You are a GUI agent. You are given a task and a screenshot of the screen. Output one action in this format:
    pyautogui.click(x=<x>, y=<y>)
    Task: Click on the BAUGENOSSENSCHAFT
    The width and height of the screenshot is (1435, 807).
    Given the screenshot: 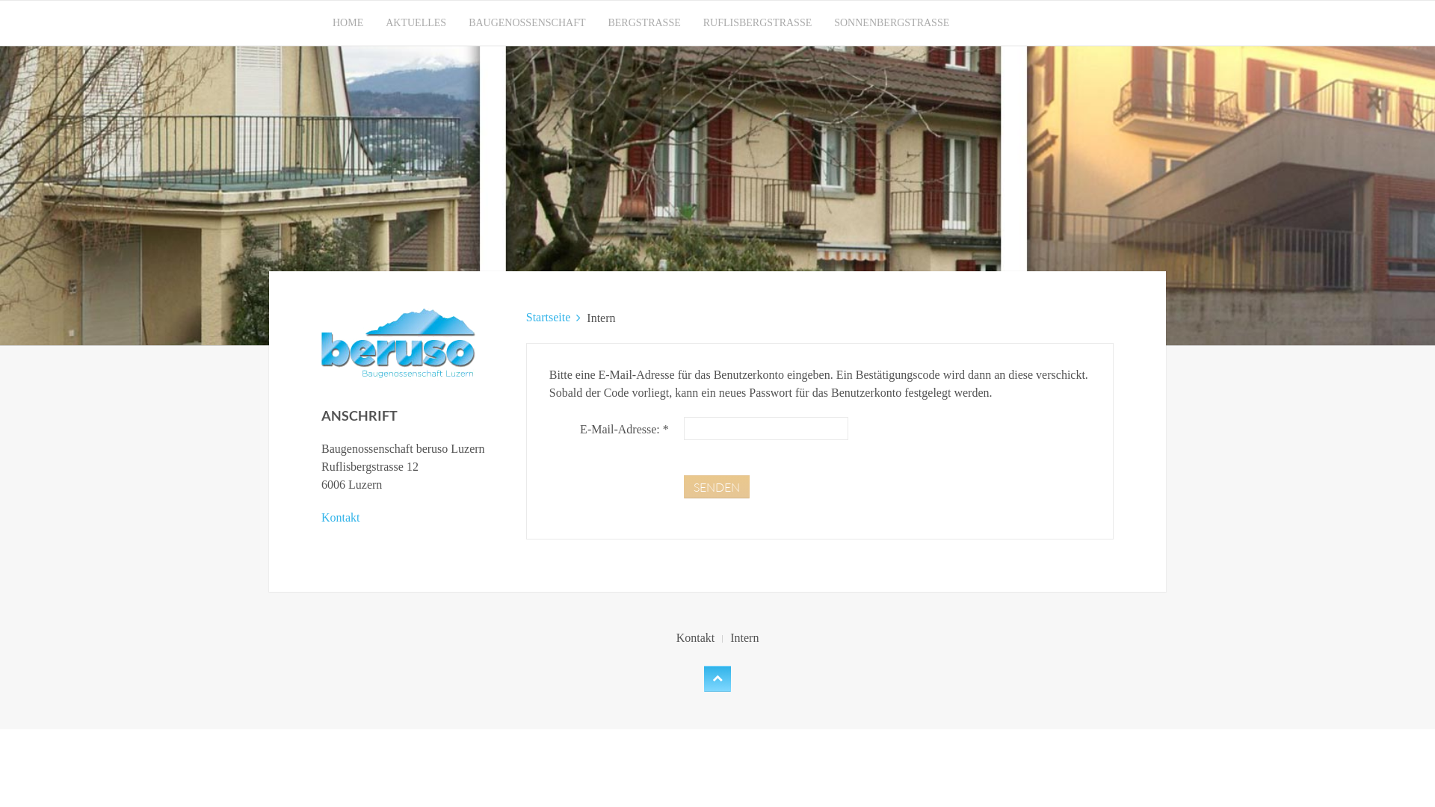 What is the action you would take?
    pyautogui.click(x=527, y=23)
    